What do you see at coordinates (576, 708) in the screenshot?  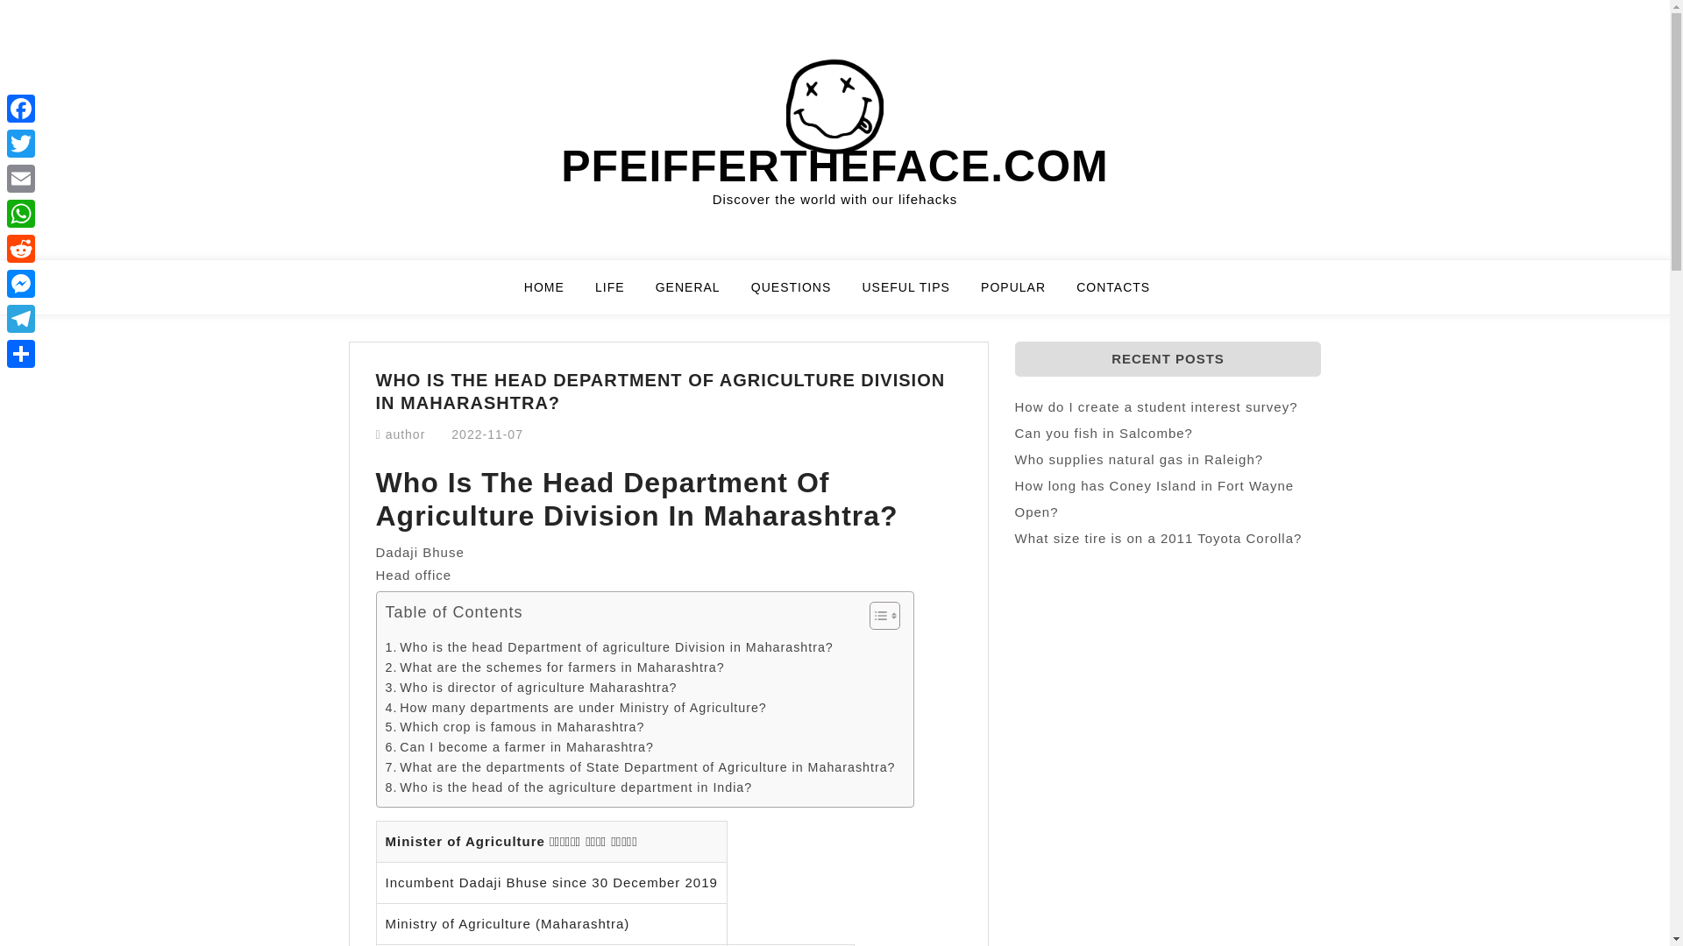 I see `How many departments are under Ministry of Agriculture?` at bounding box center [576, 708].